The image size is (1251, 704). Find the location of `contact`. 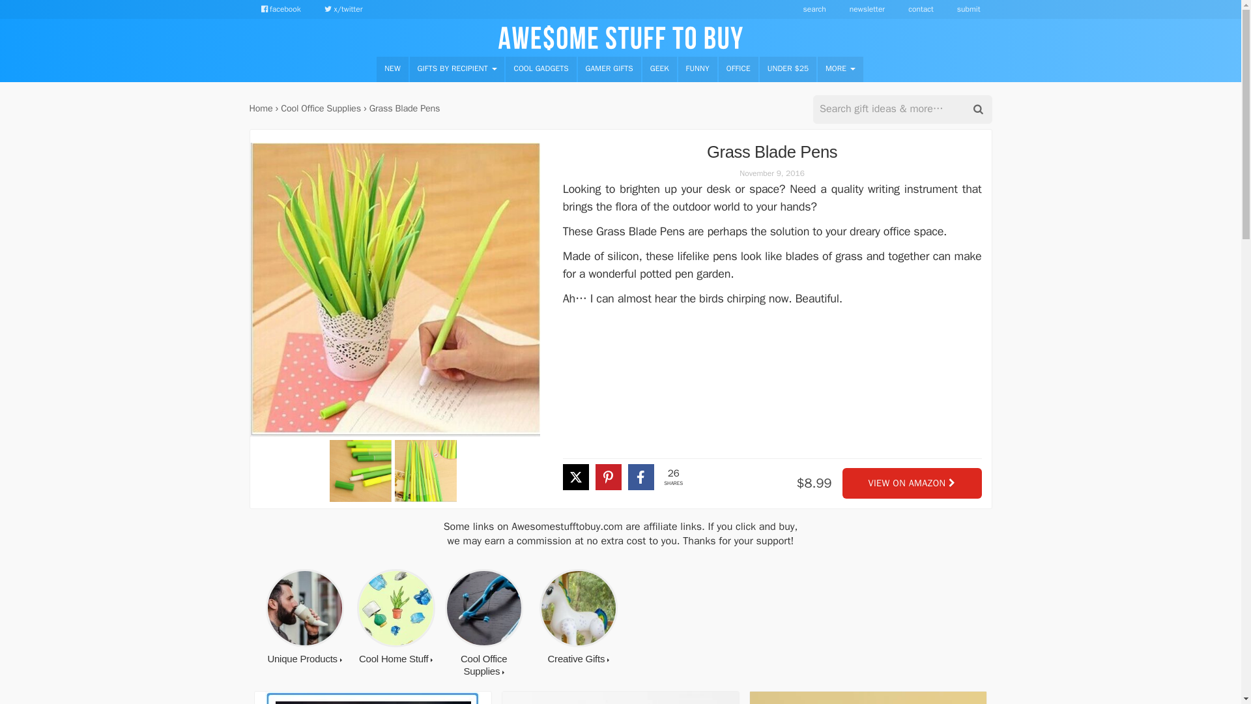

contact is located at coordinates (920, 9).